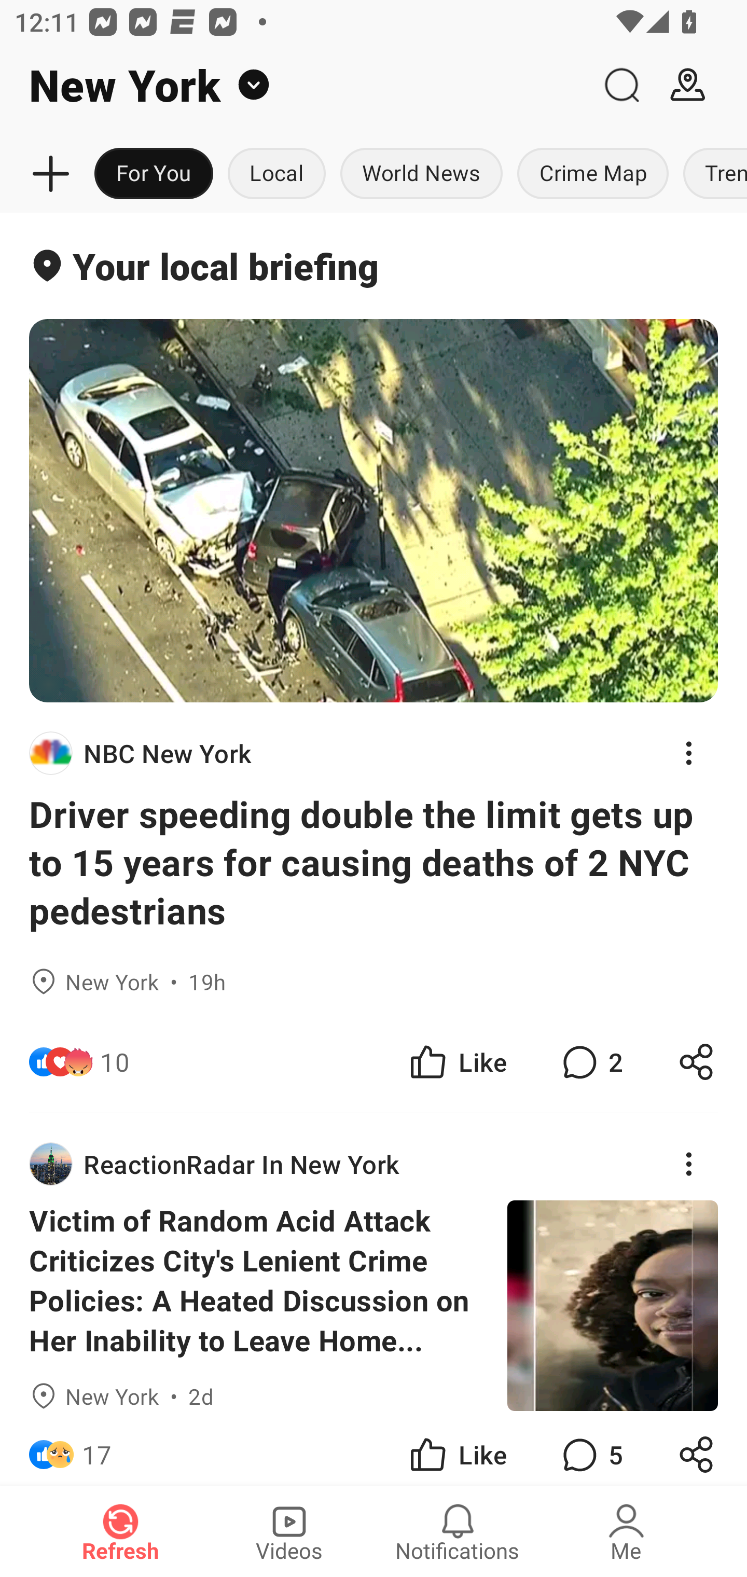  Describe the element at coordinates (421, 174) in the screenshot. I see `World News` at that location.